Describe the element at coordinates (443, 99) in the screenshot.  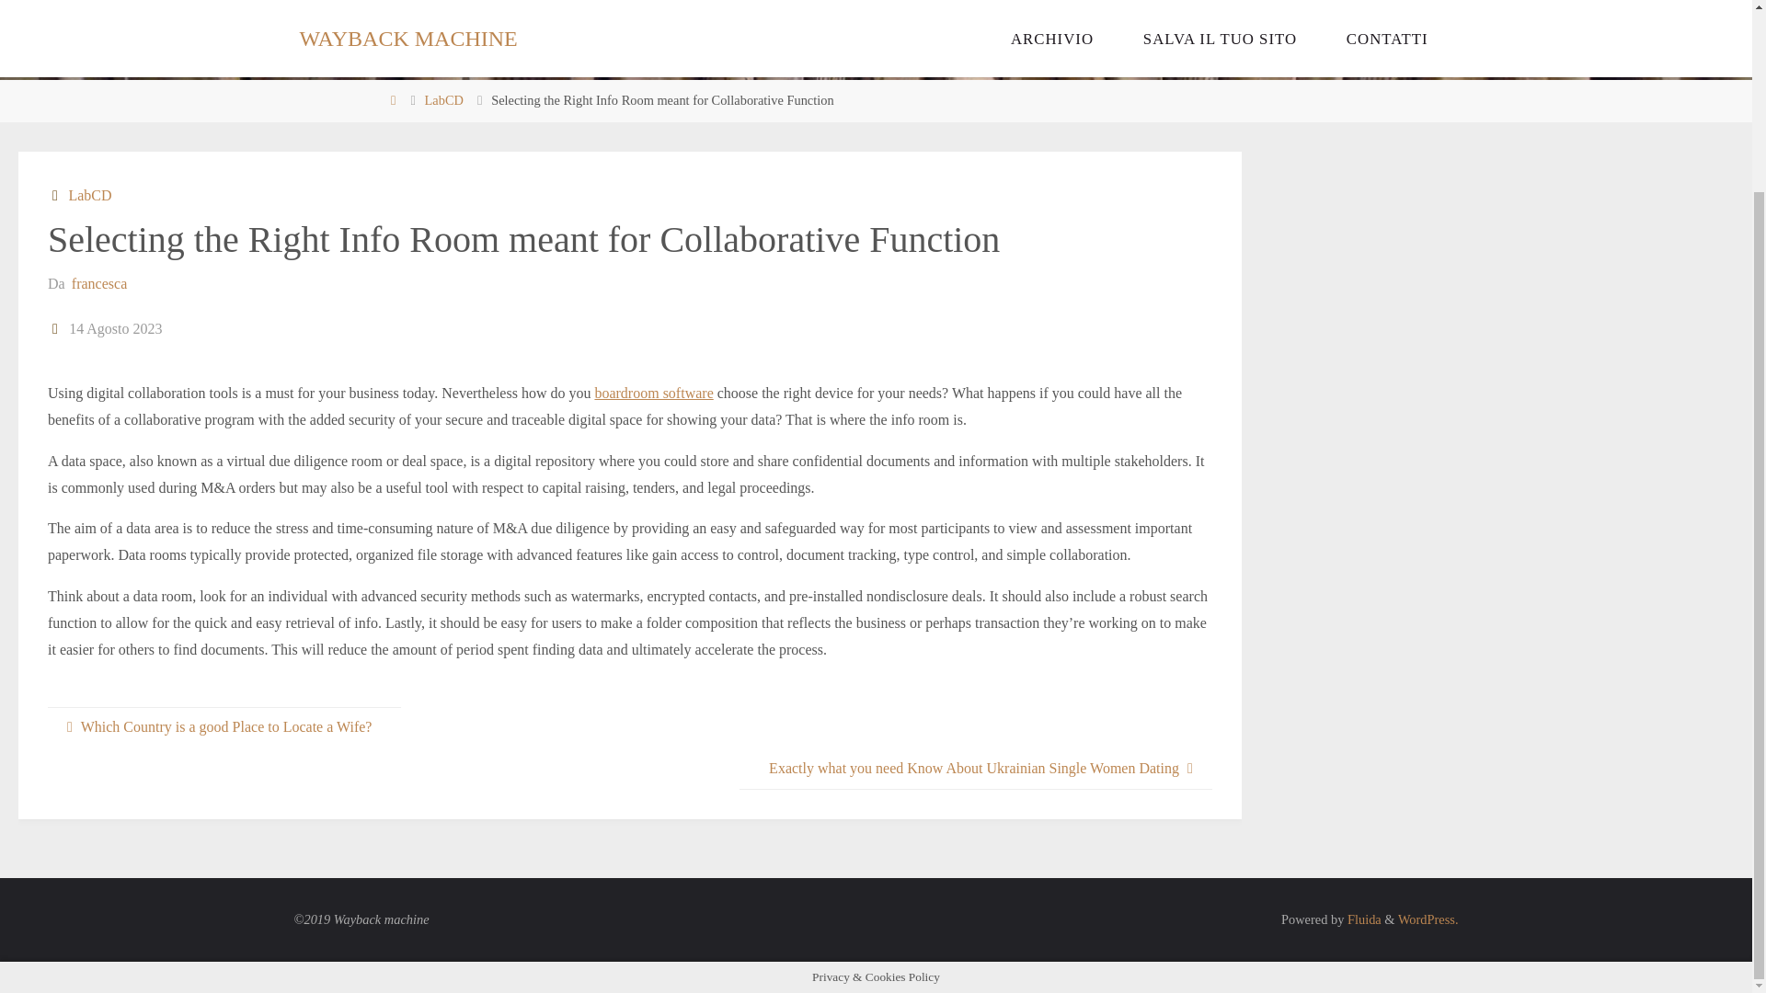
I see `LabCD` at that location.